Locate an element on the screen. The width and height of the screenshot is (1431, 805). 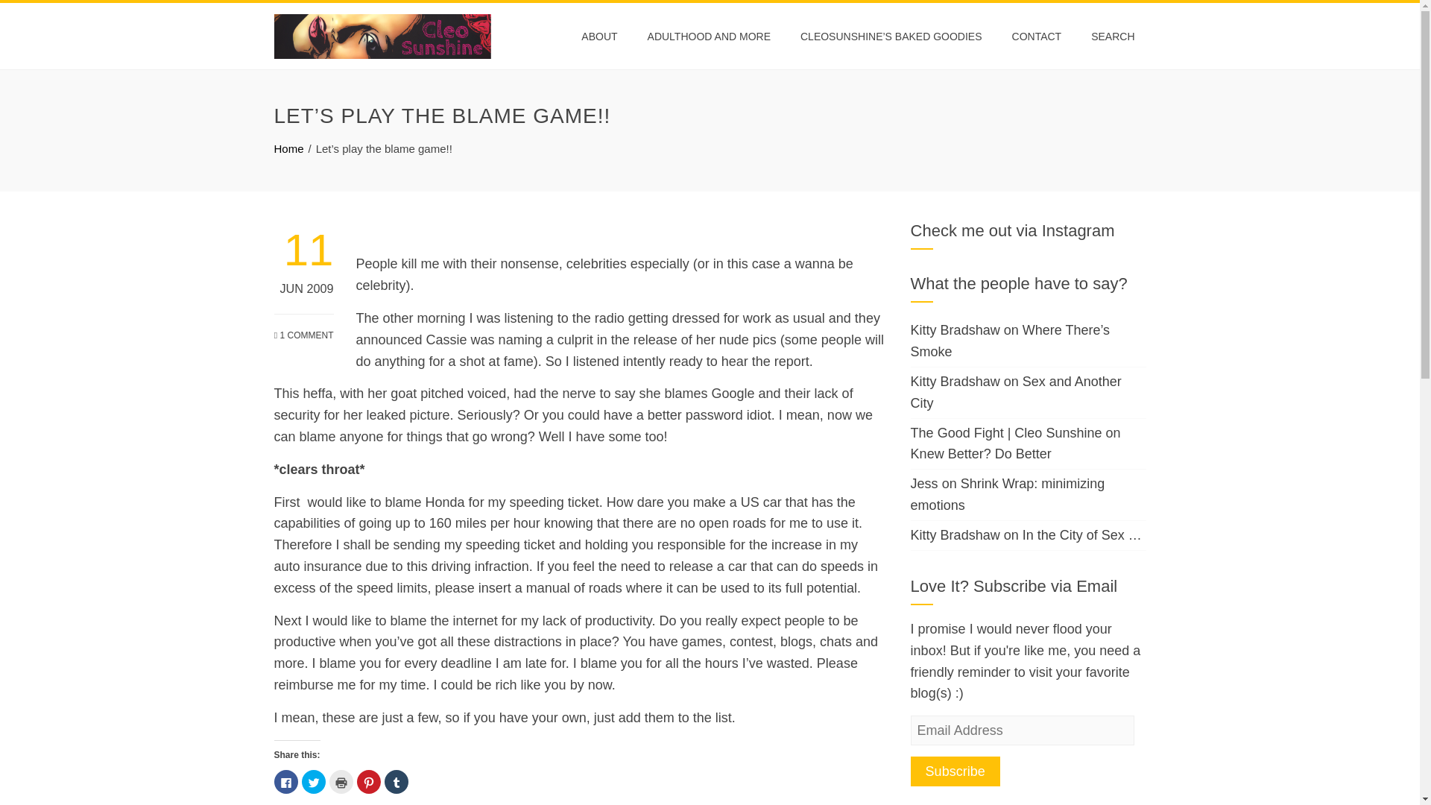
CONTACT is located at coordinates (1037, 36).